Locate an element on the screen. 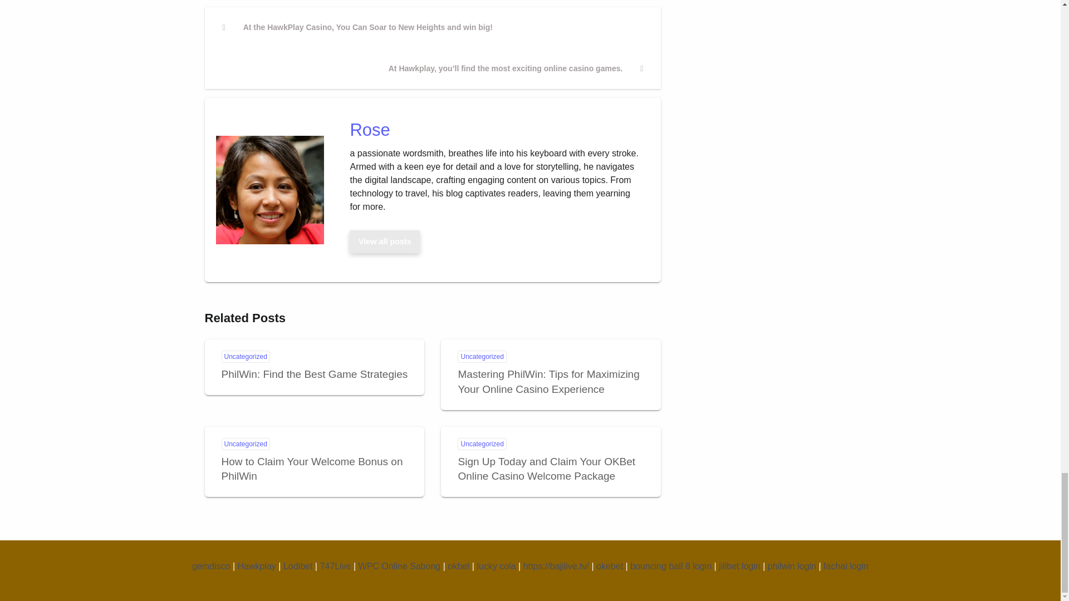 This screenshot has height=601, width=1069. Rose is located at coordinates (494, 129).